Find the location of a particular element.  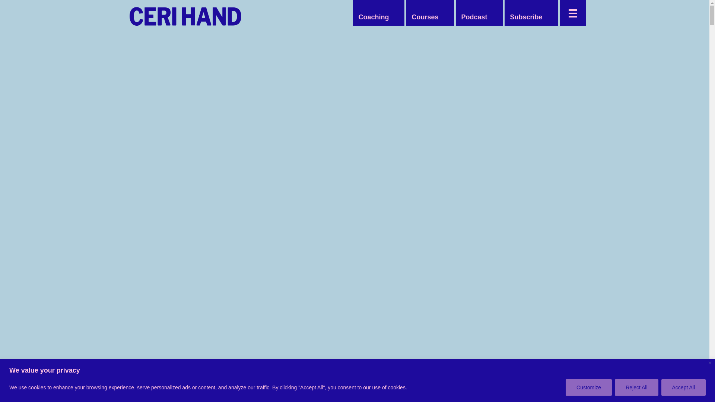

Reject All is located at coordinates (636, 387).